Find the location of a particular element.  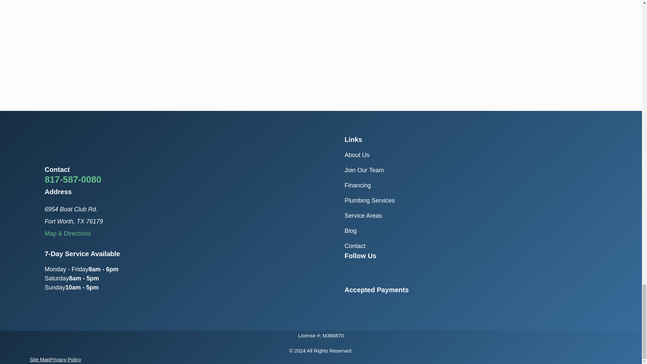

YouTube is located at coordinates (367, 271).